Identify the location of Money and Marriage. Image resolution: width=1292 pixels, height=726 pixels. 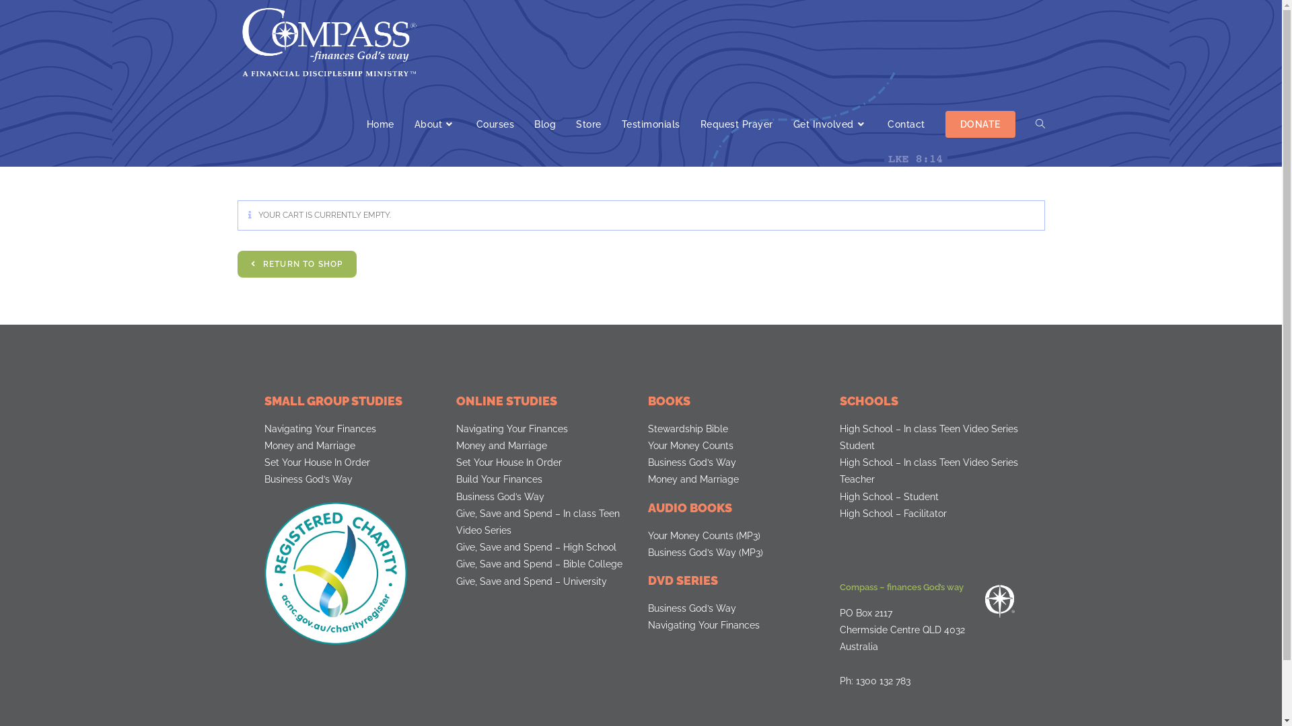
(736, 480).